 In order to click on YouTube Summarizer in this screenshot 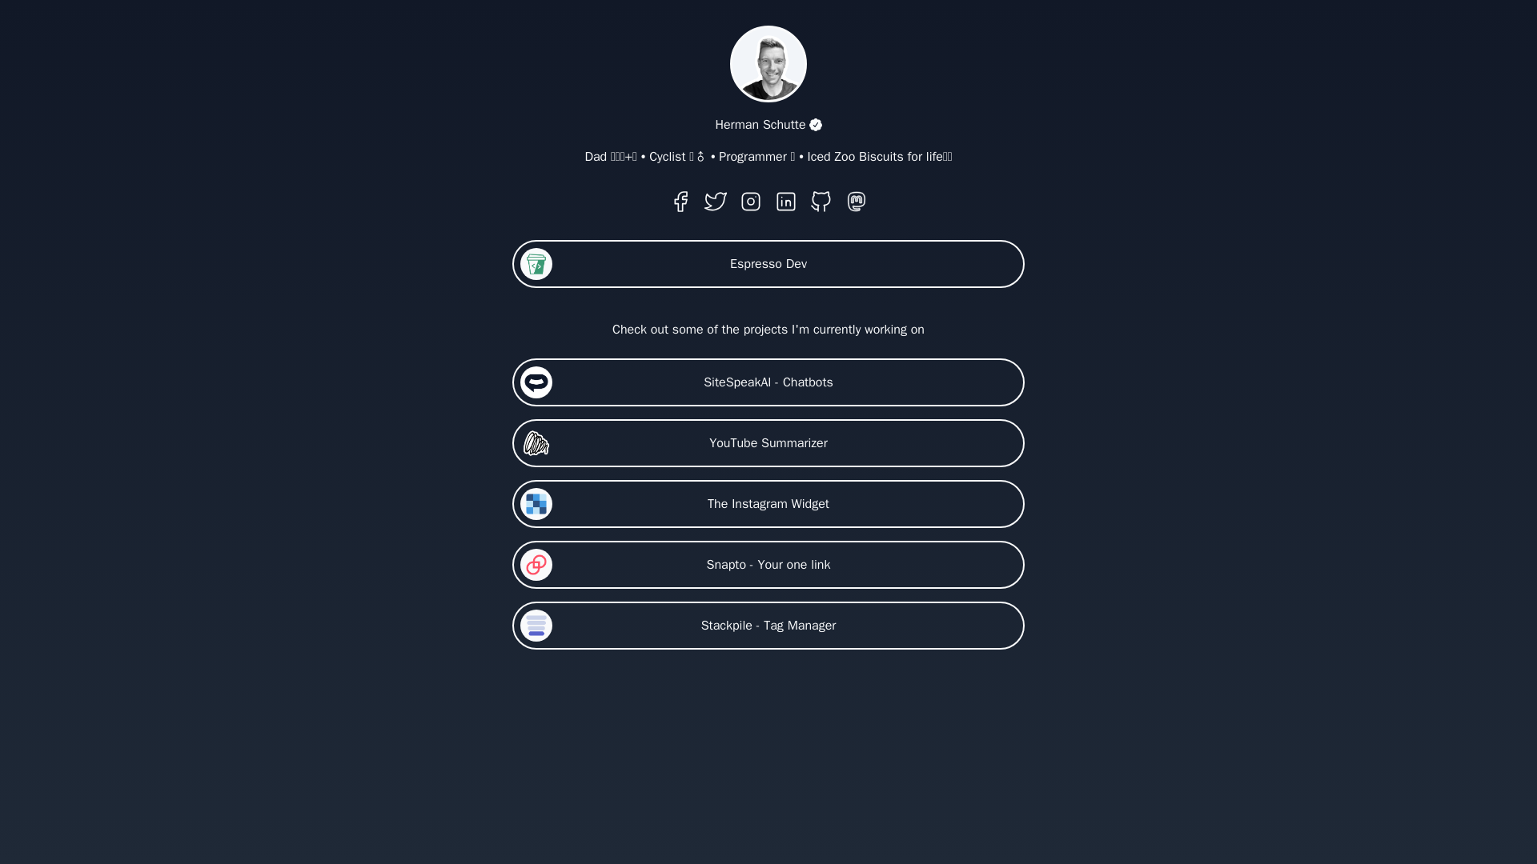, I will do `click(768, 443)`.